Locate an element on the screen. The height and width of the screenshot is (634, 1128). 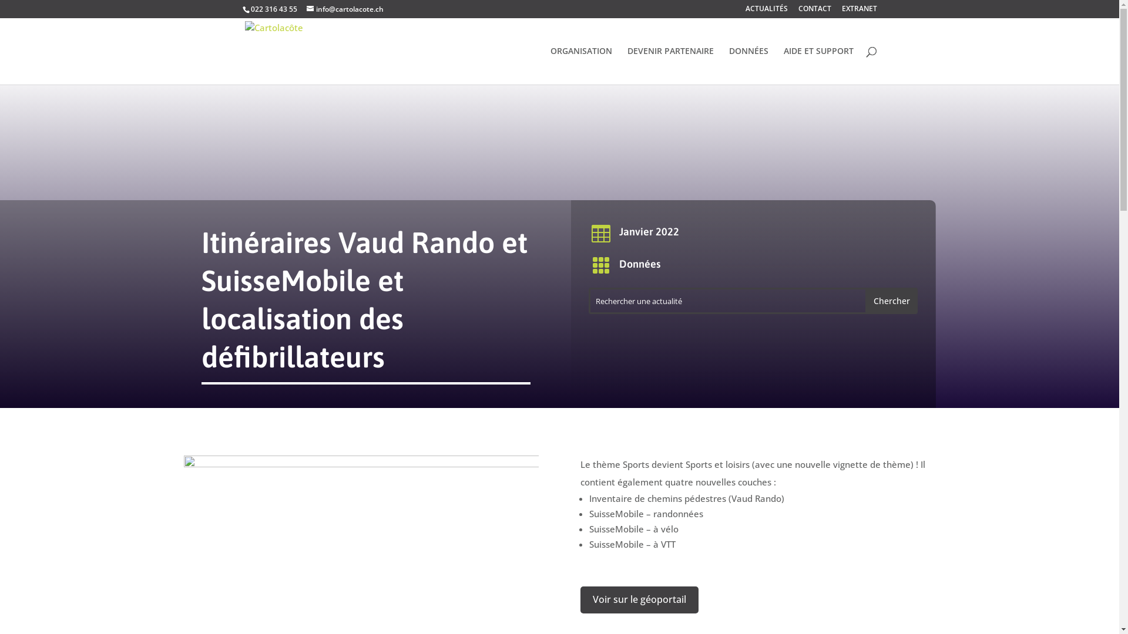
Chercher is located at coordinates (892, 301).